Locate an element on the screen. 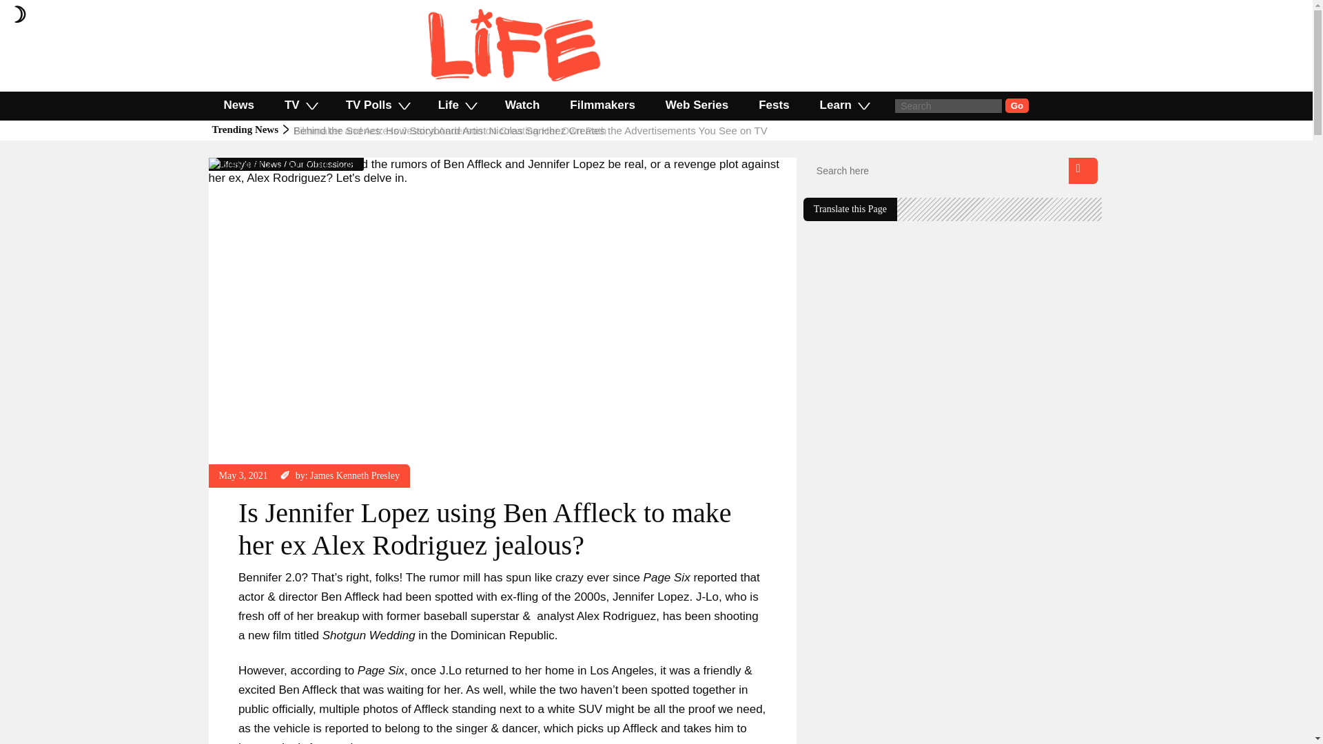 The width and height of the screenshot is (1323, 744). Fests is located at coordinates (774, 105).